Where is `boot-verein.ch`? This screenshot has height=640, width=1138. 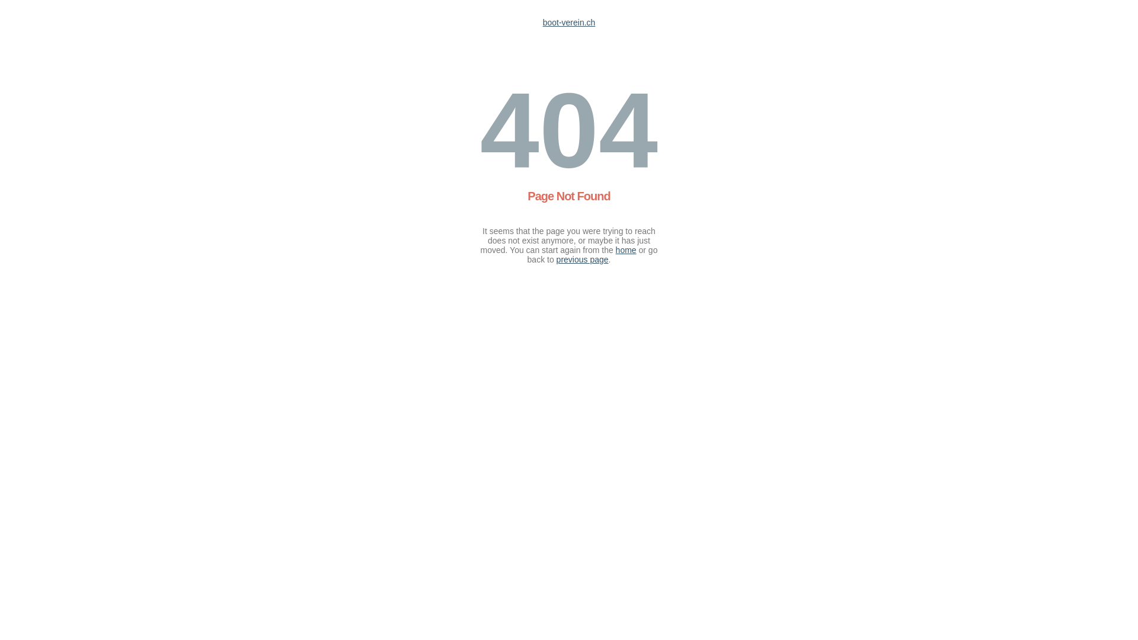 boot-verein.ch is located at coordinates (569, 23).